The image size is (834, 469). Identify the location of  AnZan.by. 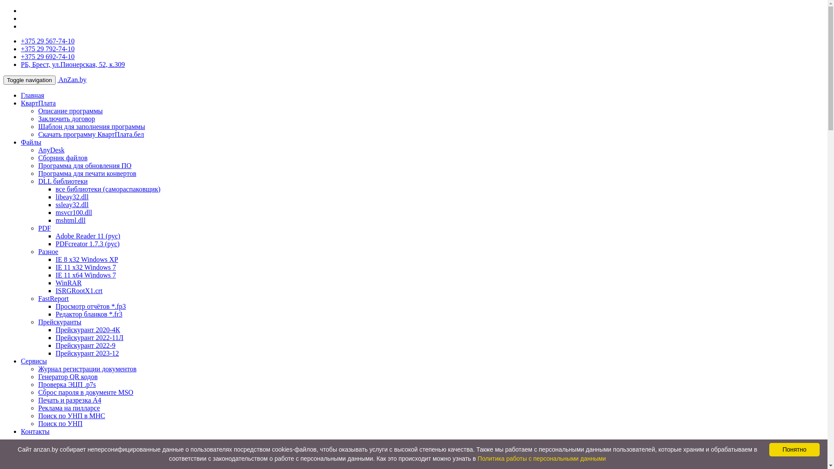
(72, 80).